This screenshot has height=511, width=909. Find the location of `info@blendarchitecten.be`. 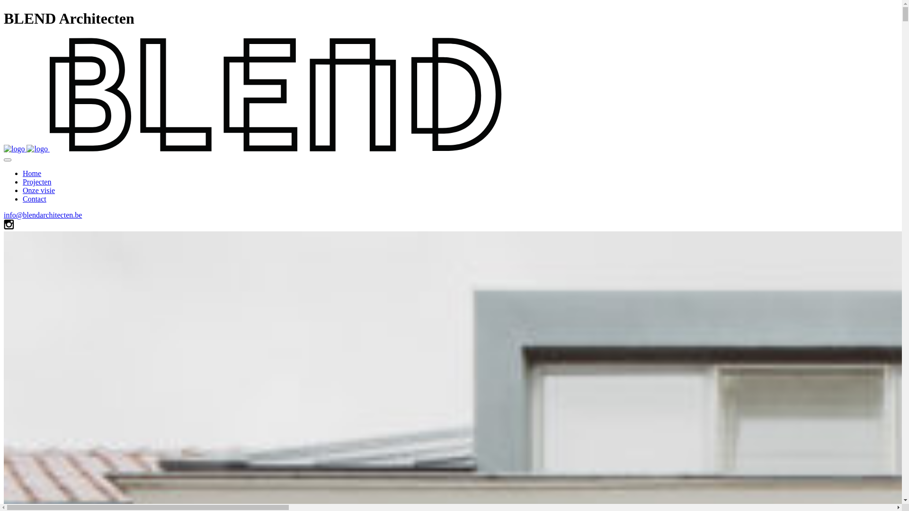

info@blendarchitecten.be is located at coordinates (43, 215).